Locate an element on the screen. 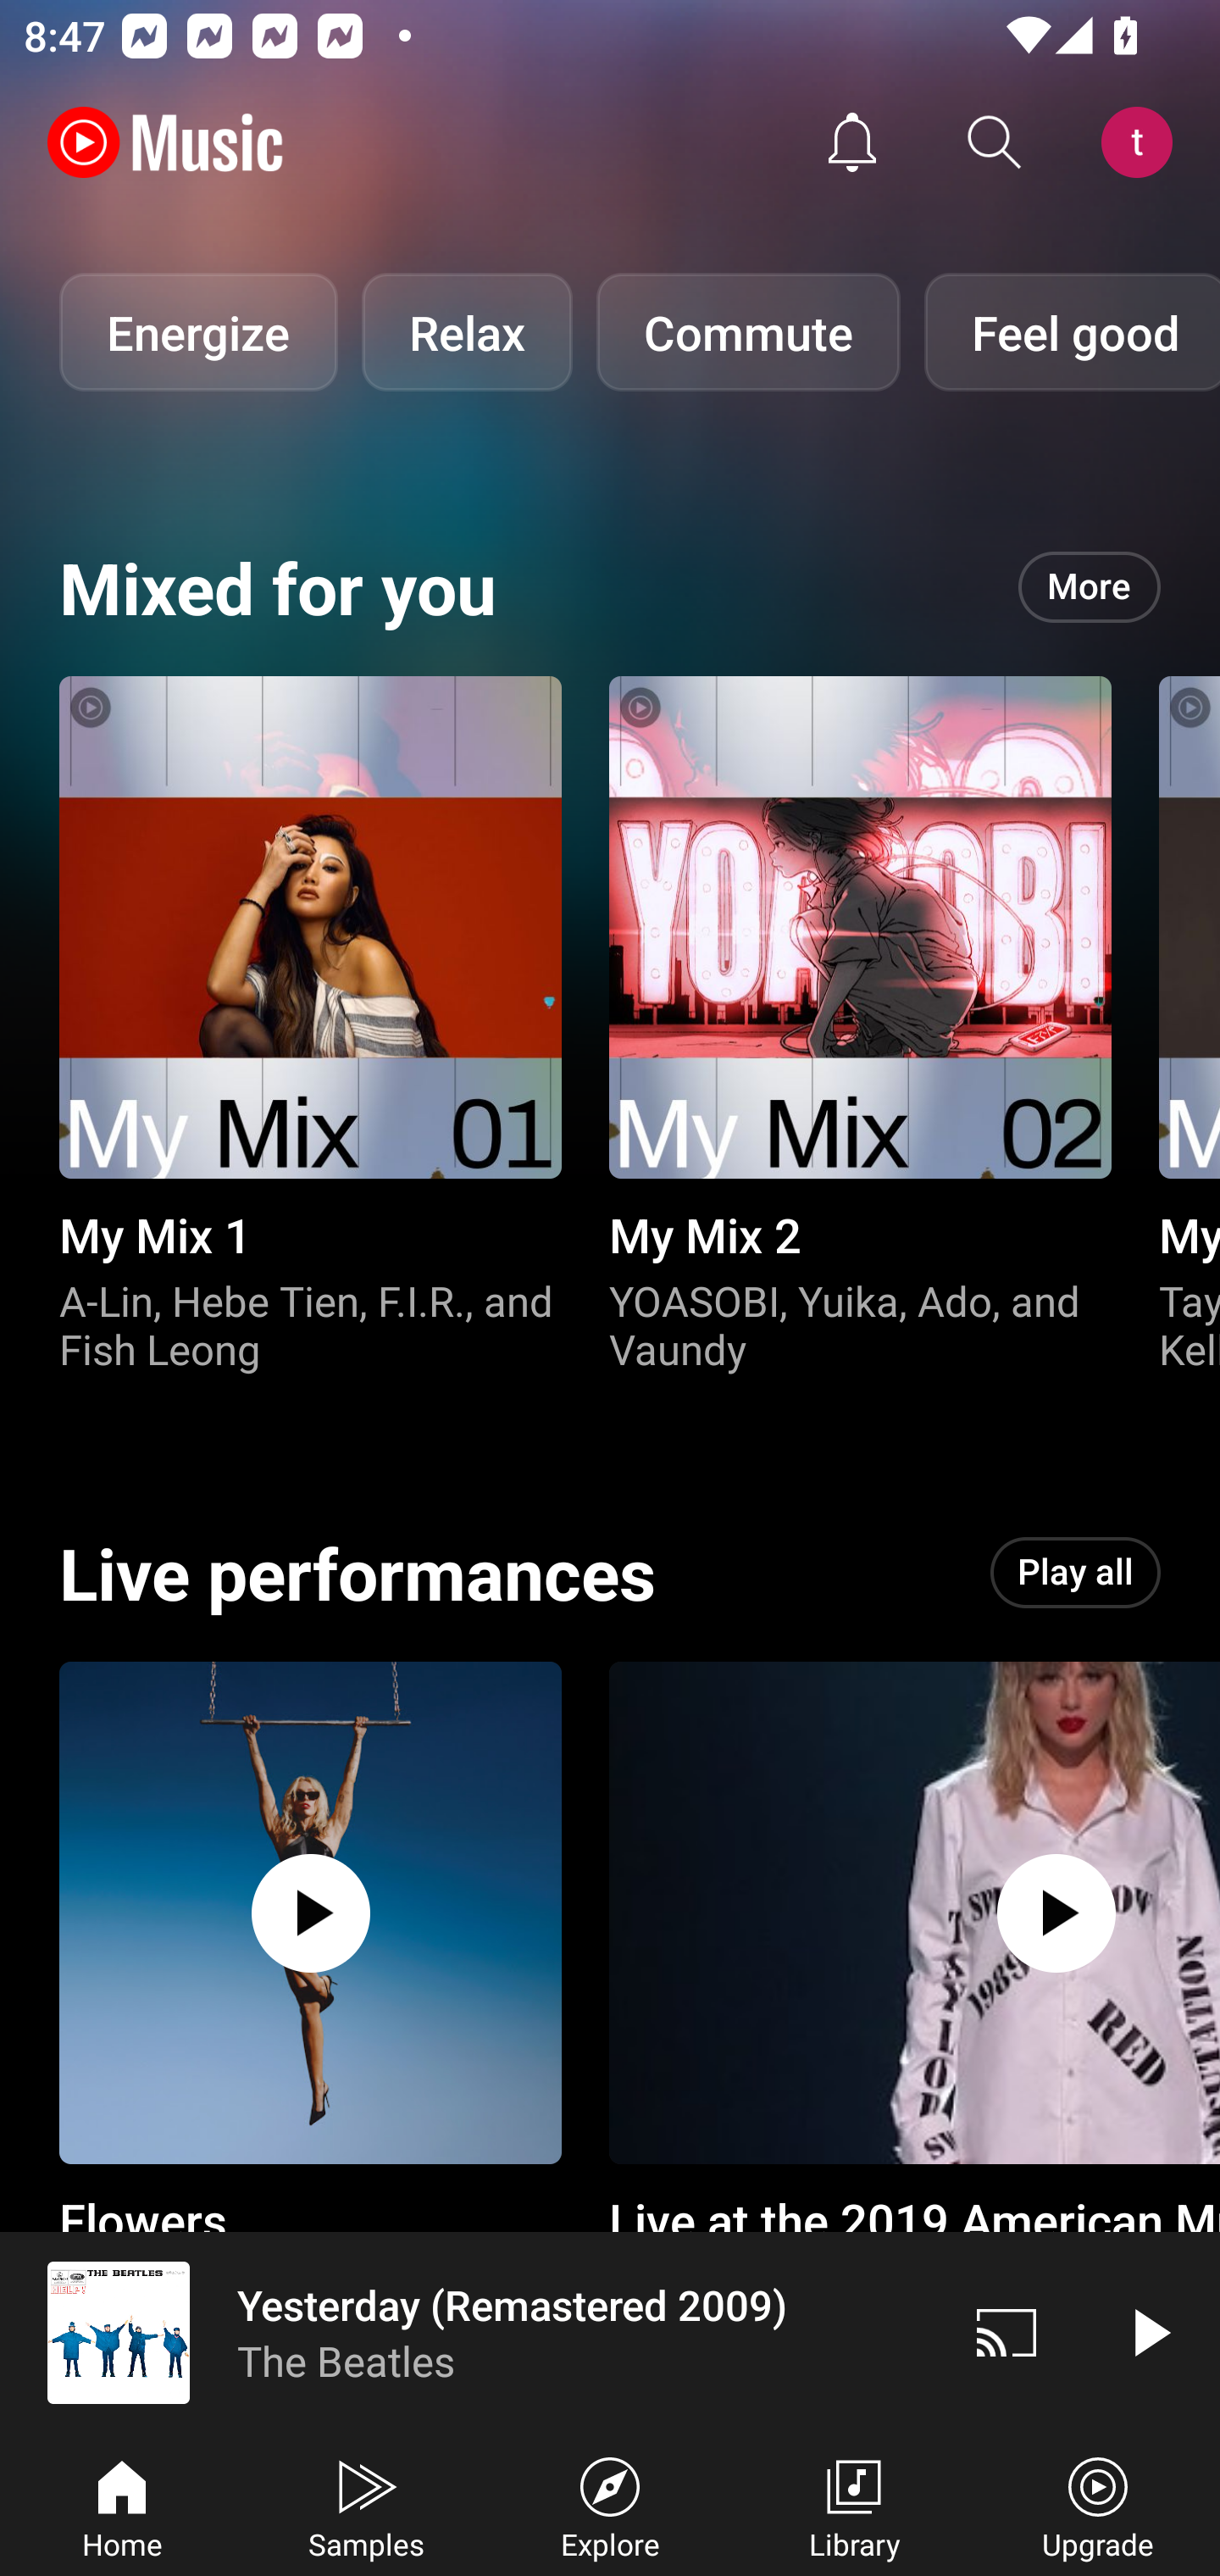  Samples is located at coordinates (366, 2505).